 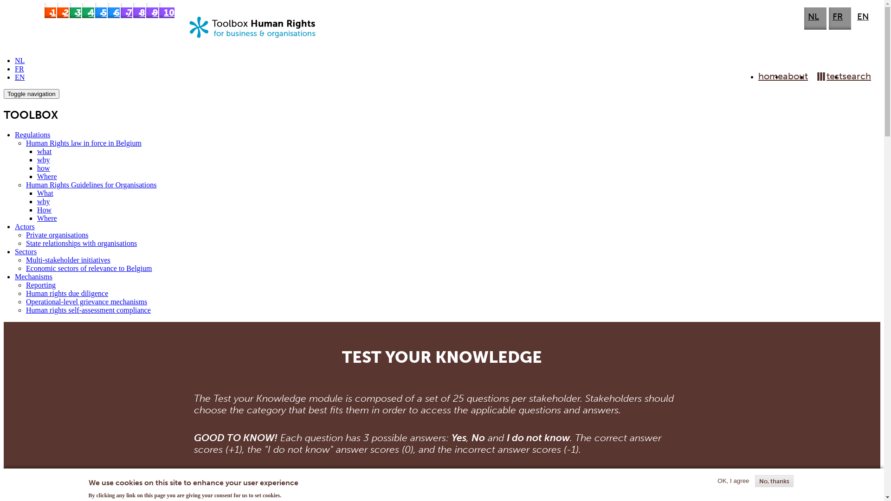 What do you see at coordinates (68, 260) in the screenshot?
I see `Multi-stakeholder initiatives` at bounding box center [68, 260].